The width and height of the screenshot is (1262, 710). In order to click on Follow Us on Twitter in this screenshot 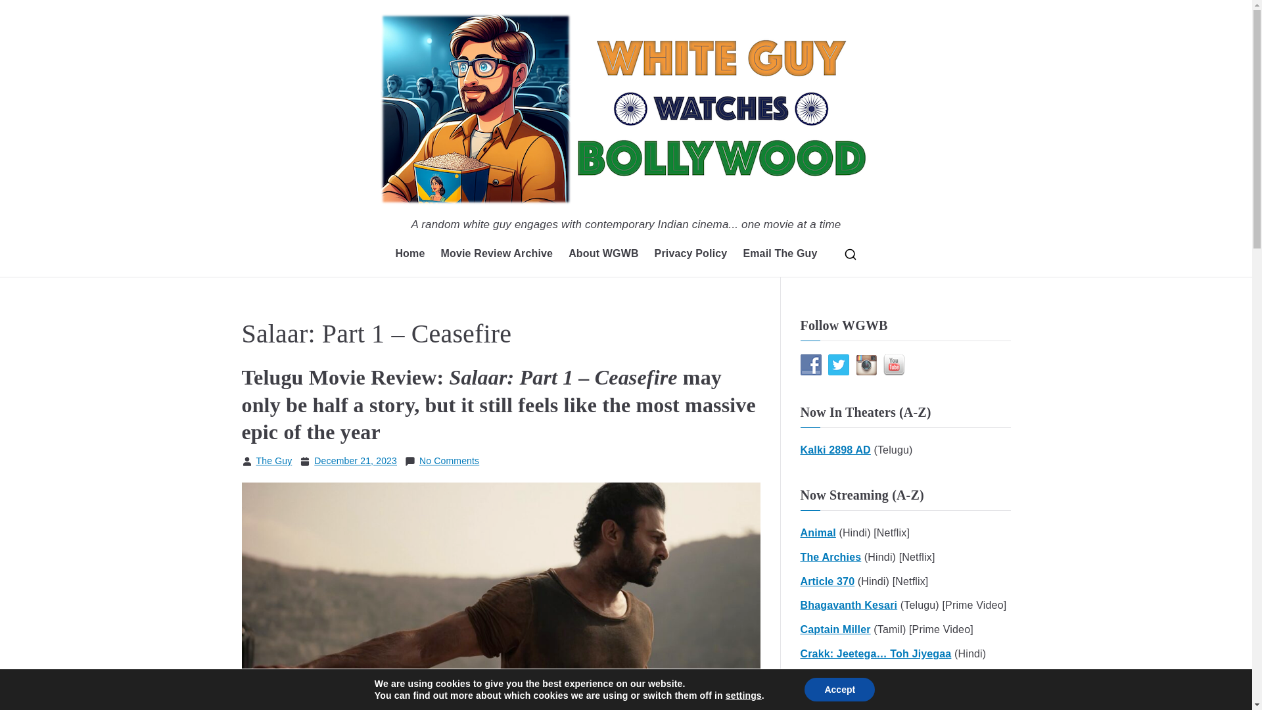, I will do `click(839, 364)`.